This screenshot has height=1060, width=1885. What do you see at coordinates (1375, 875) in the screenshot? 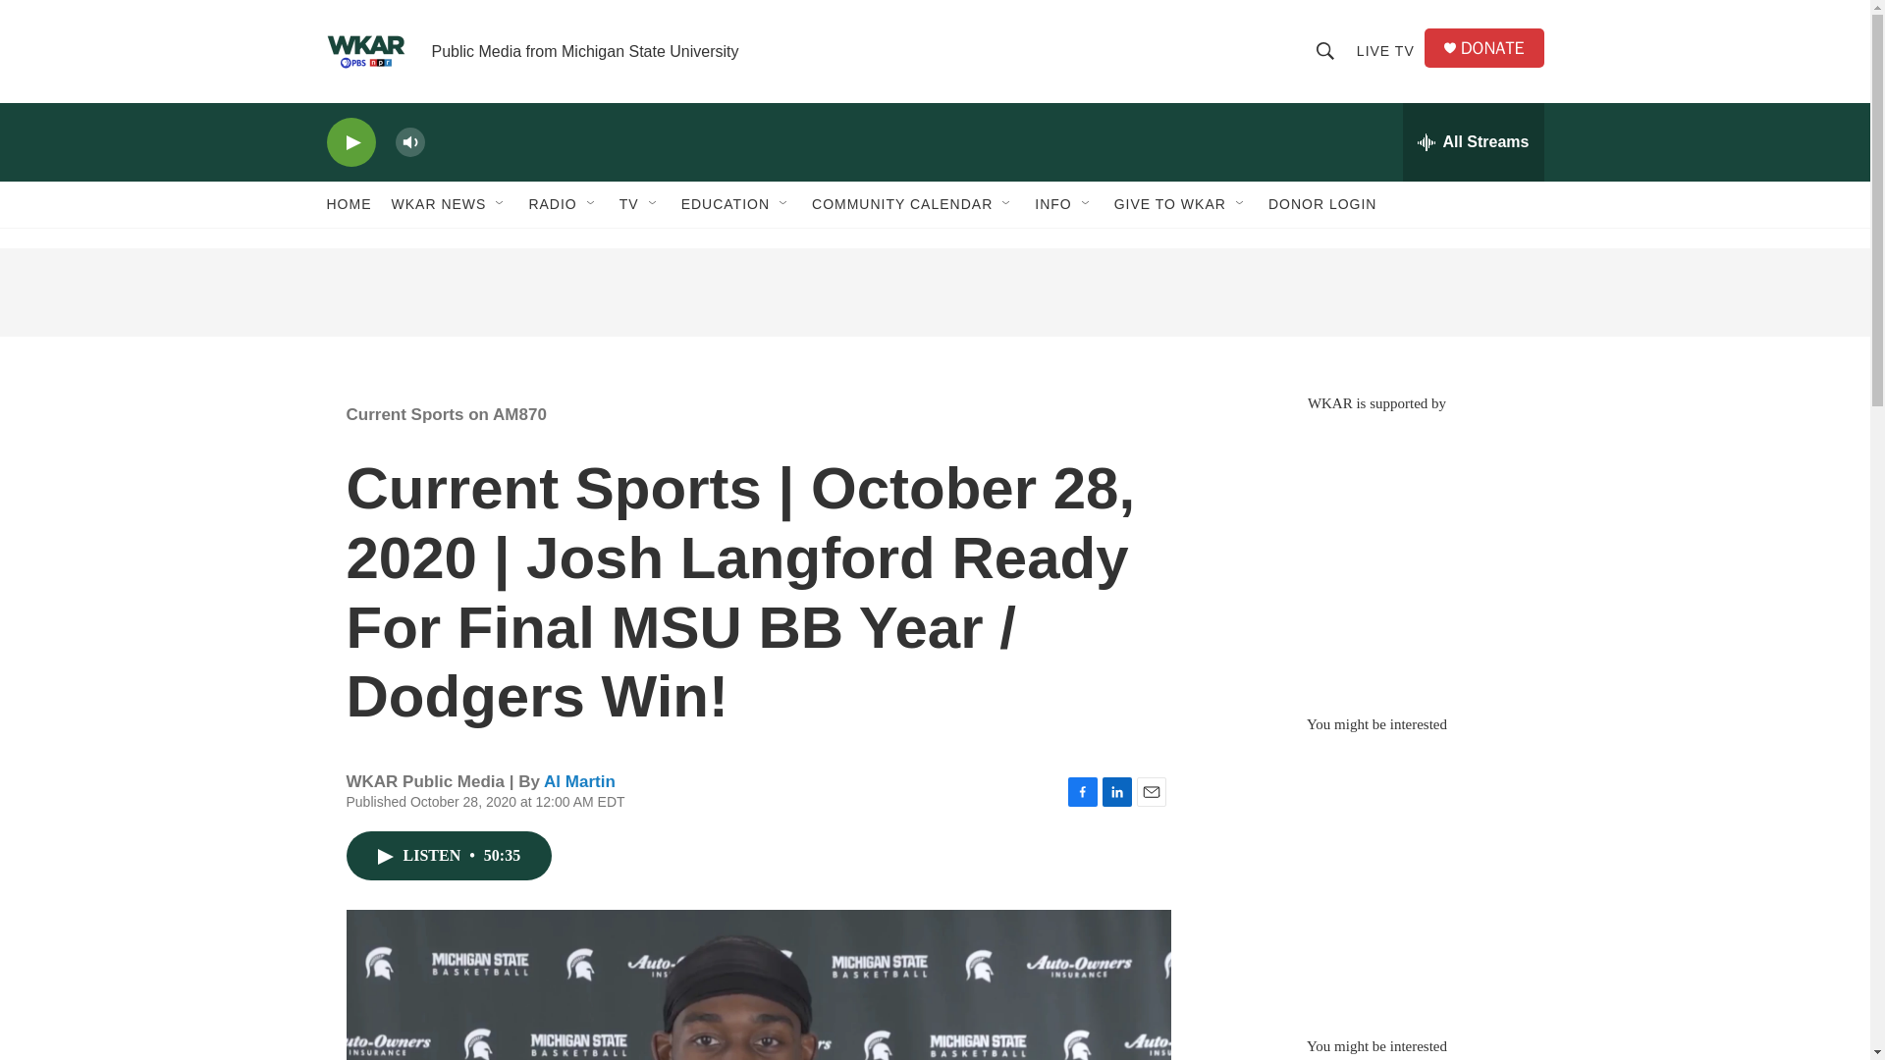
I see `3rd party ad content` at bounding box center [1375, 875].